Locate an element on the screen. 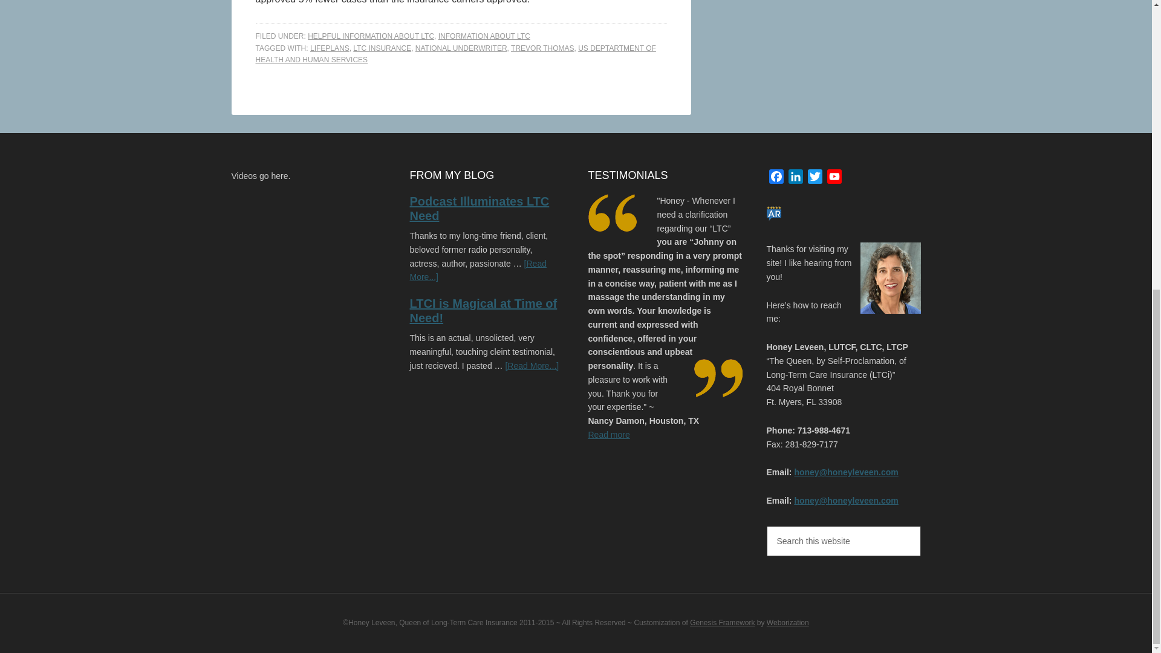  YouTube is located at coordinates (834, 178).